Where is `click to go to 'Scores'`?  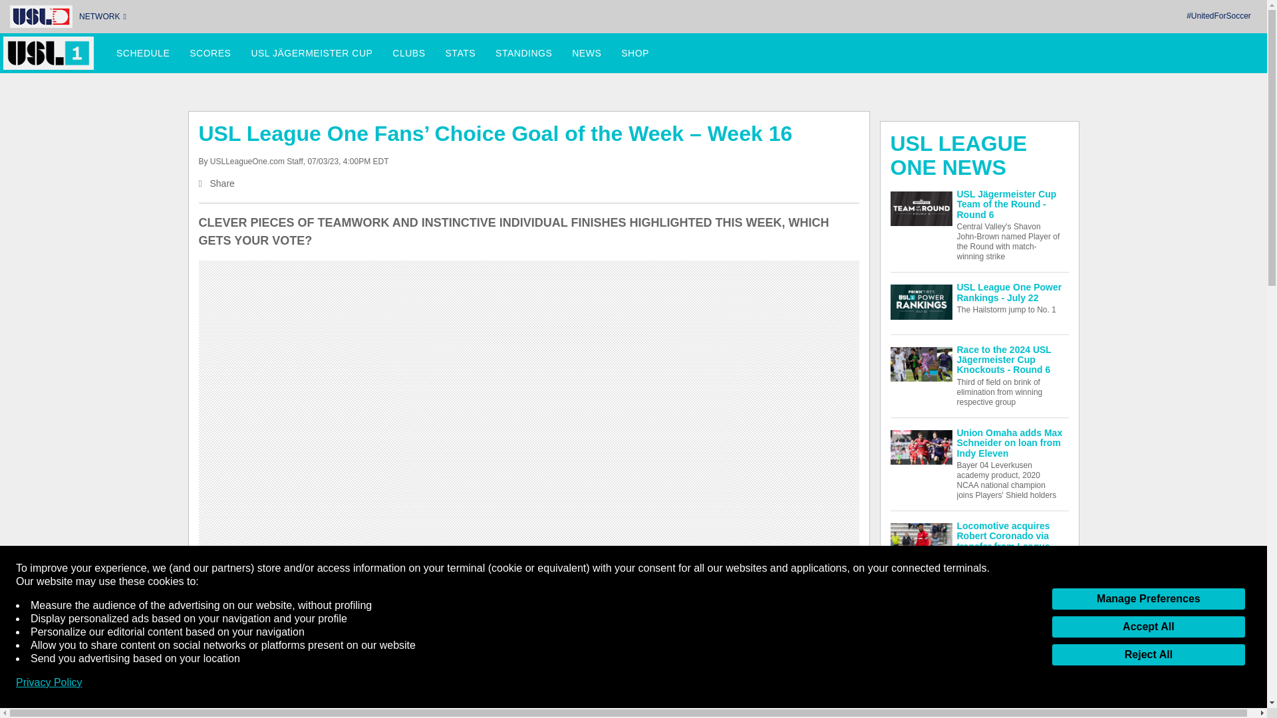 click to go to 'Scores' is located at coordinates (210, 53).